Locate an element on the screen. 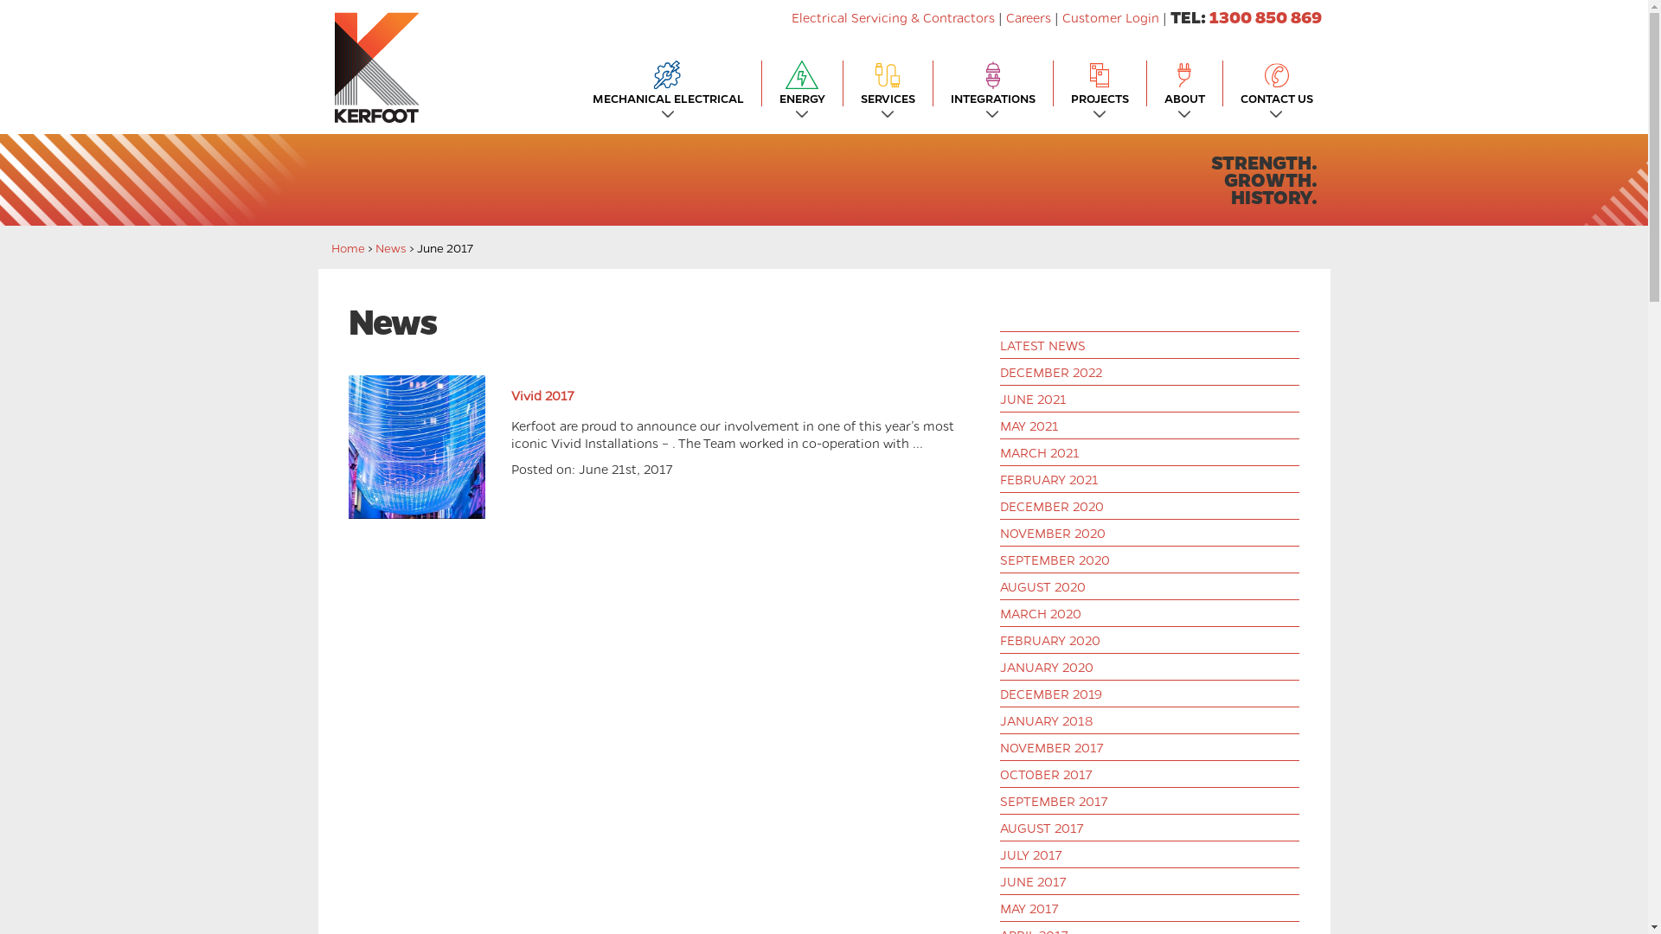  FEBRUARY 2021 is located at coordinates (1049, 479).